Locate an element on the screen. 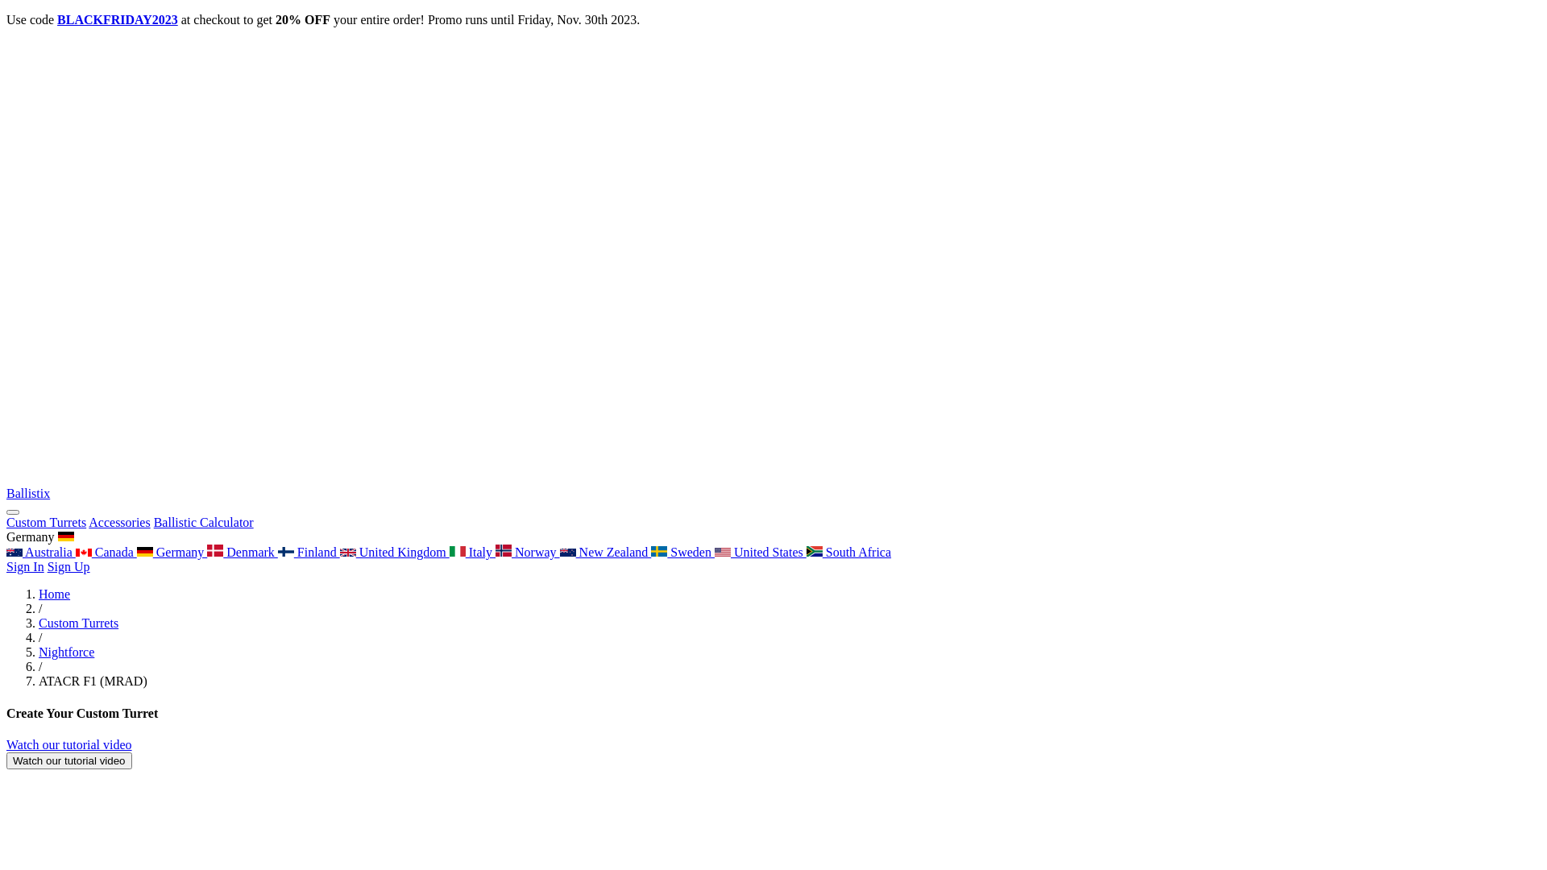 The height and width of the screenshot is (870, 1547). New Zealand is located at coordinates (606, 553).